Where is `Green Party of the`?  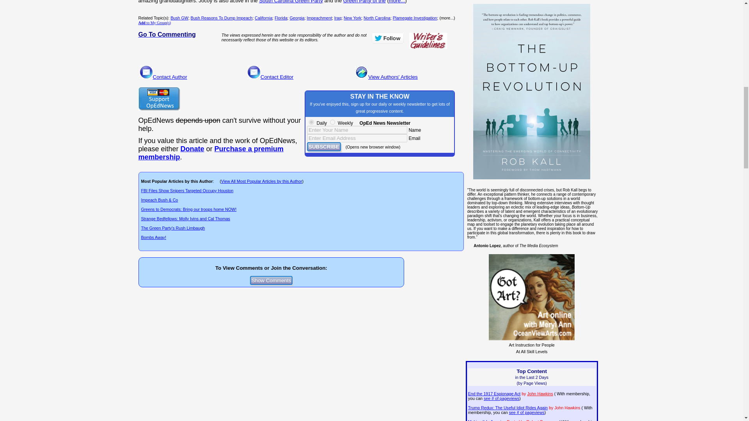 Green Party of the is located at coordinates (364, 2).